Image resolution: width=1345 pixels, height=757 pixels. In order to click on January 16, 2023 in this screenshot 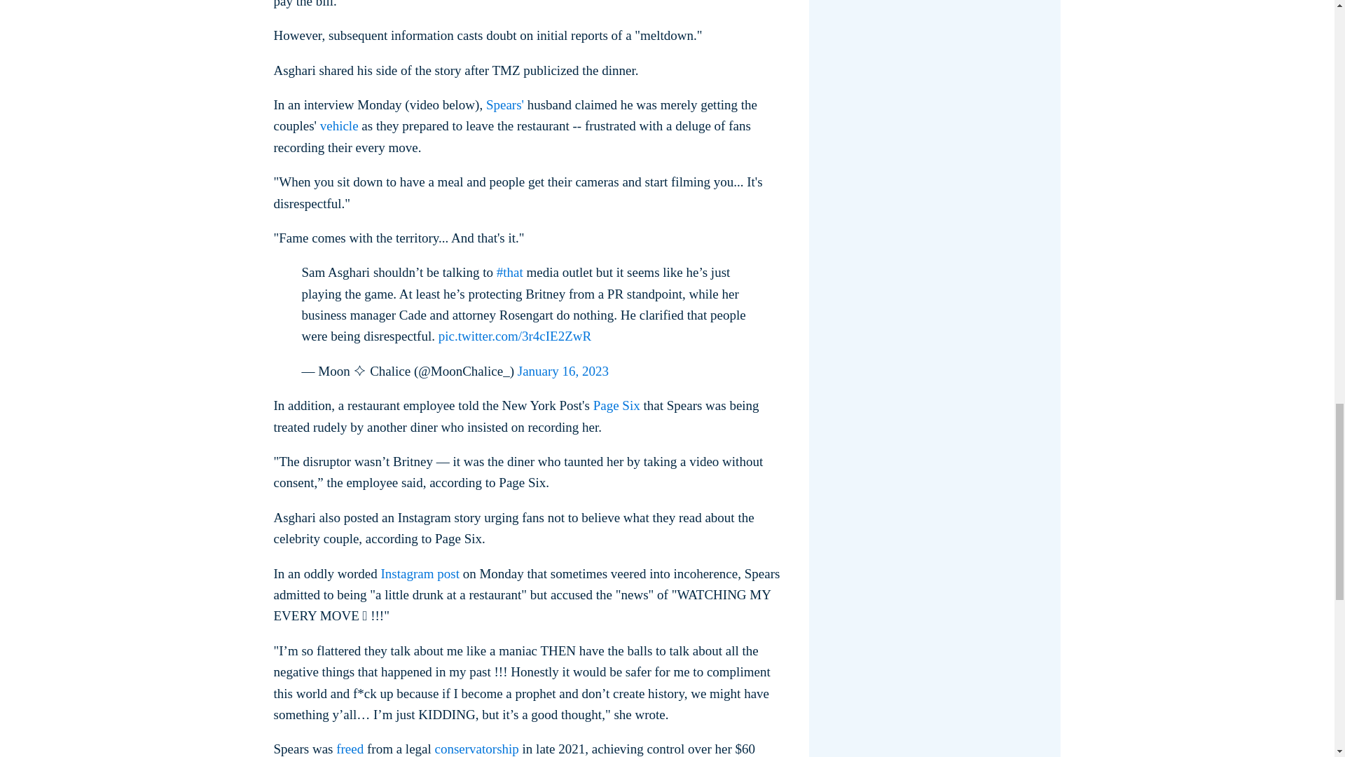, I will do `click(563, 371)`.